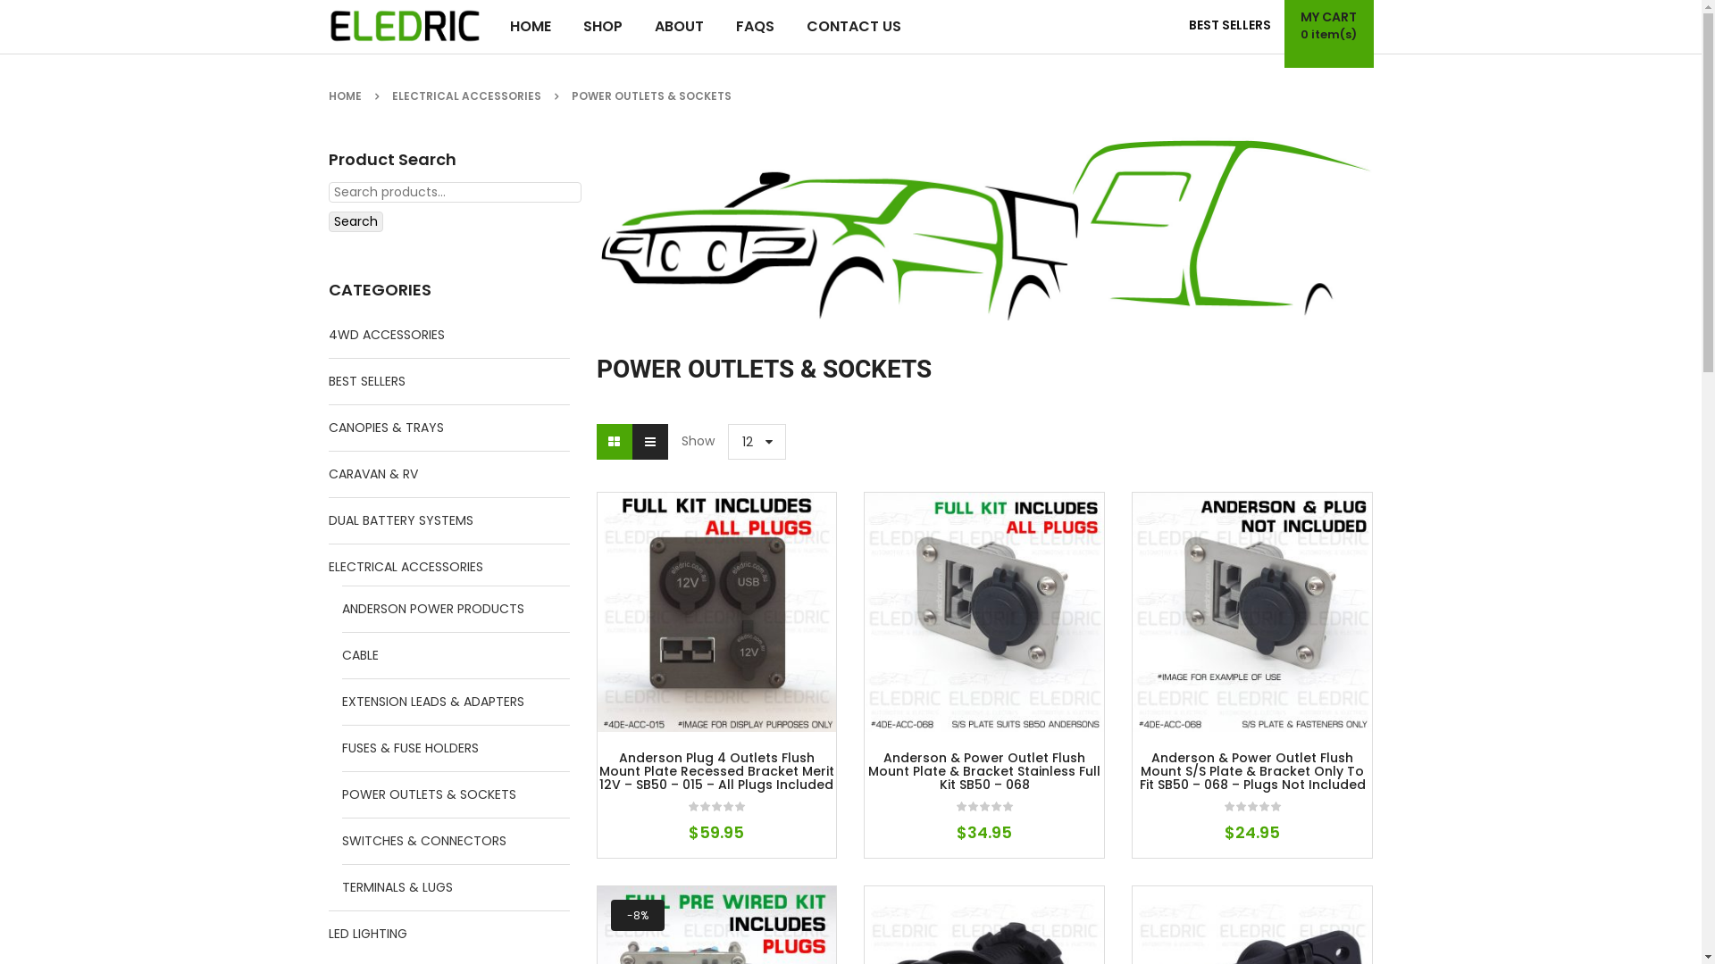 The image size is (1715, 964). I want to click on CANOPIES & TRAYS, so click(386, 428).